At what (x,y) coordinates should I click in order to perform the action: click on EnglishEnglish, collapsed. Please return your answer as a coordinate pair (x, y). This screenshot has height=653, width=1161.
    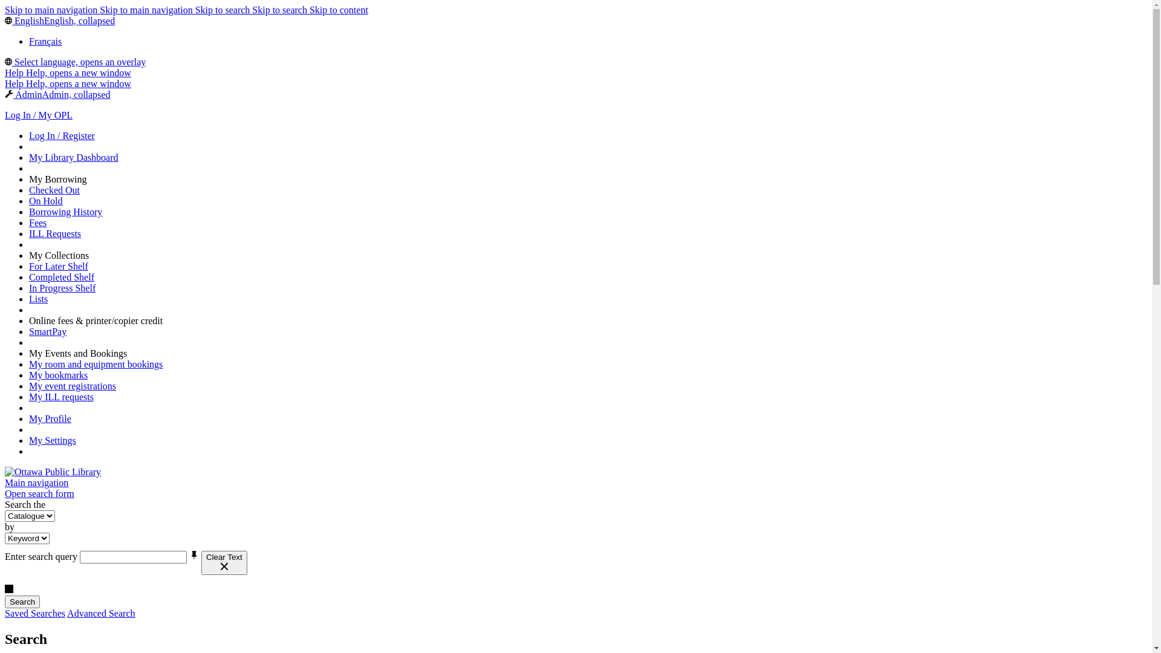
    Looking at the image, I should click on (60, 21).